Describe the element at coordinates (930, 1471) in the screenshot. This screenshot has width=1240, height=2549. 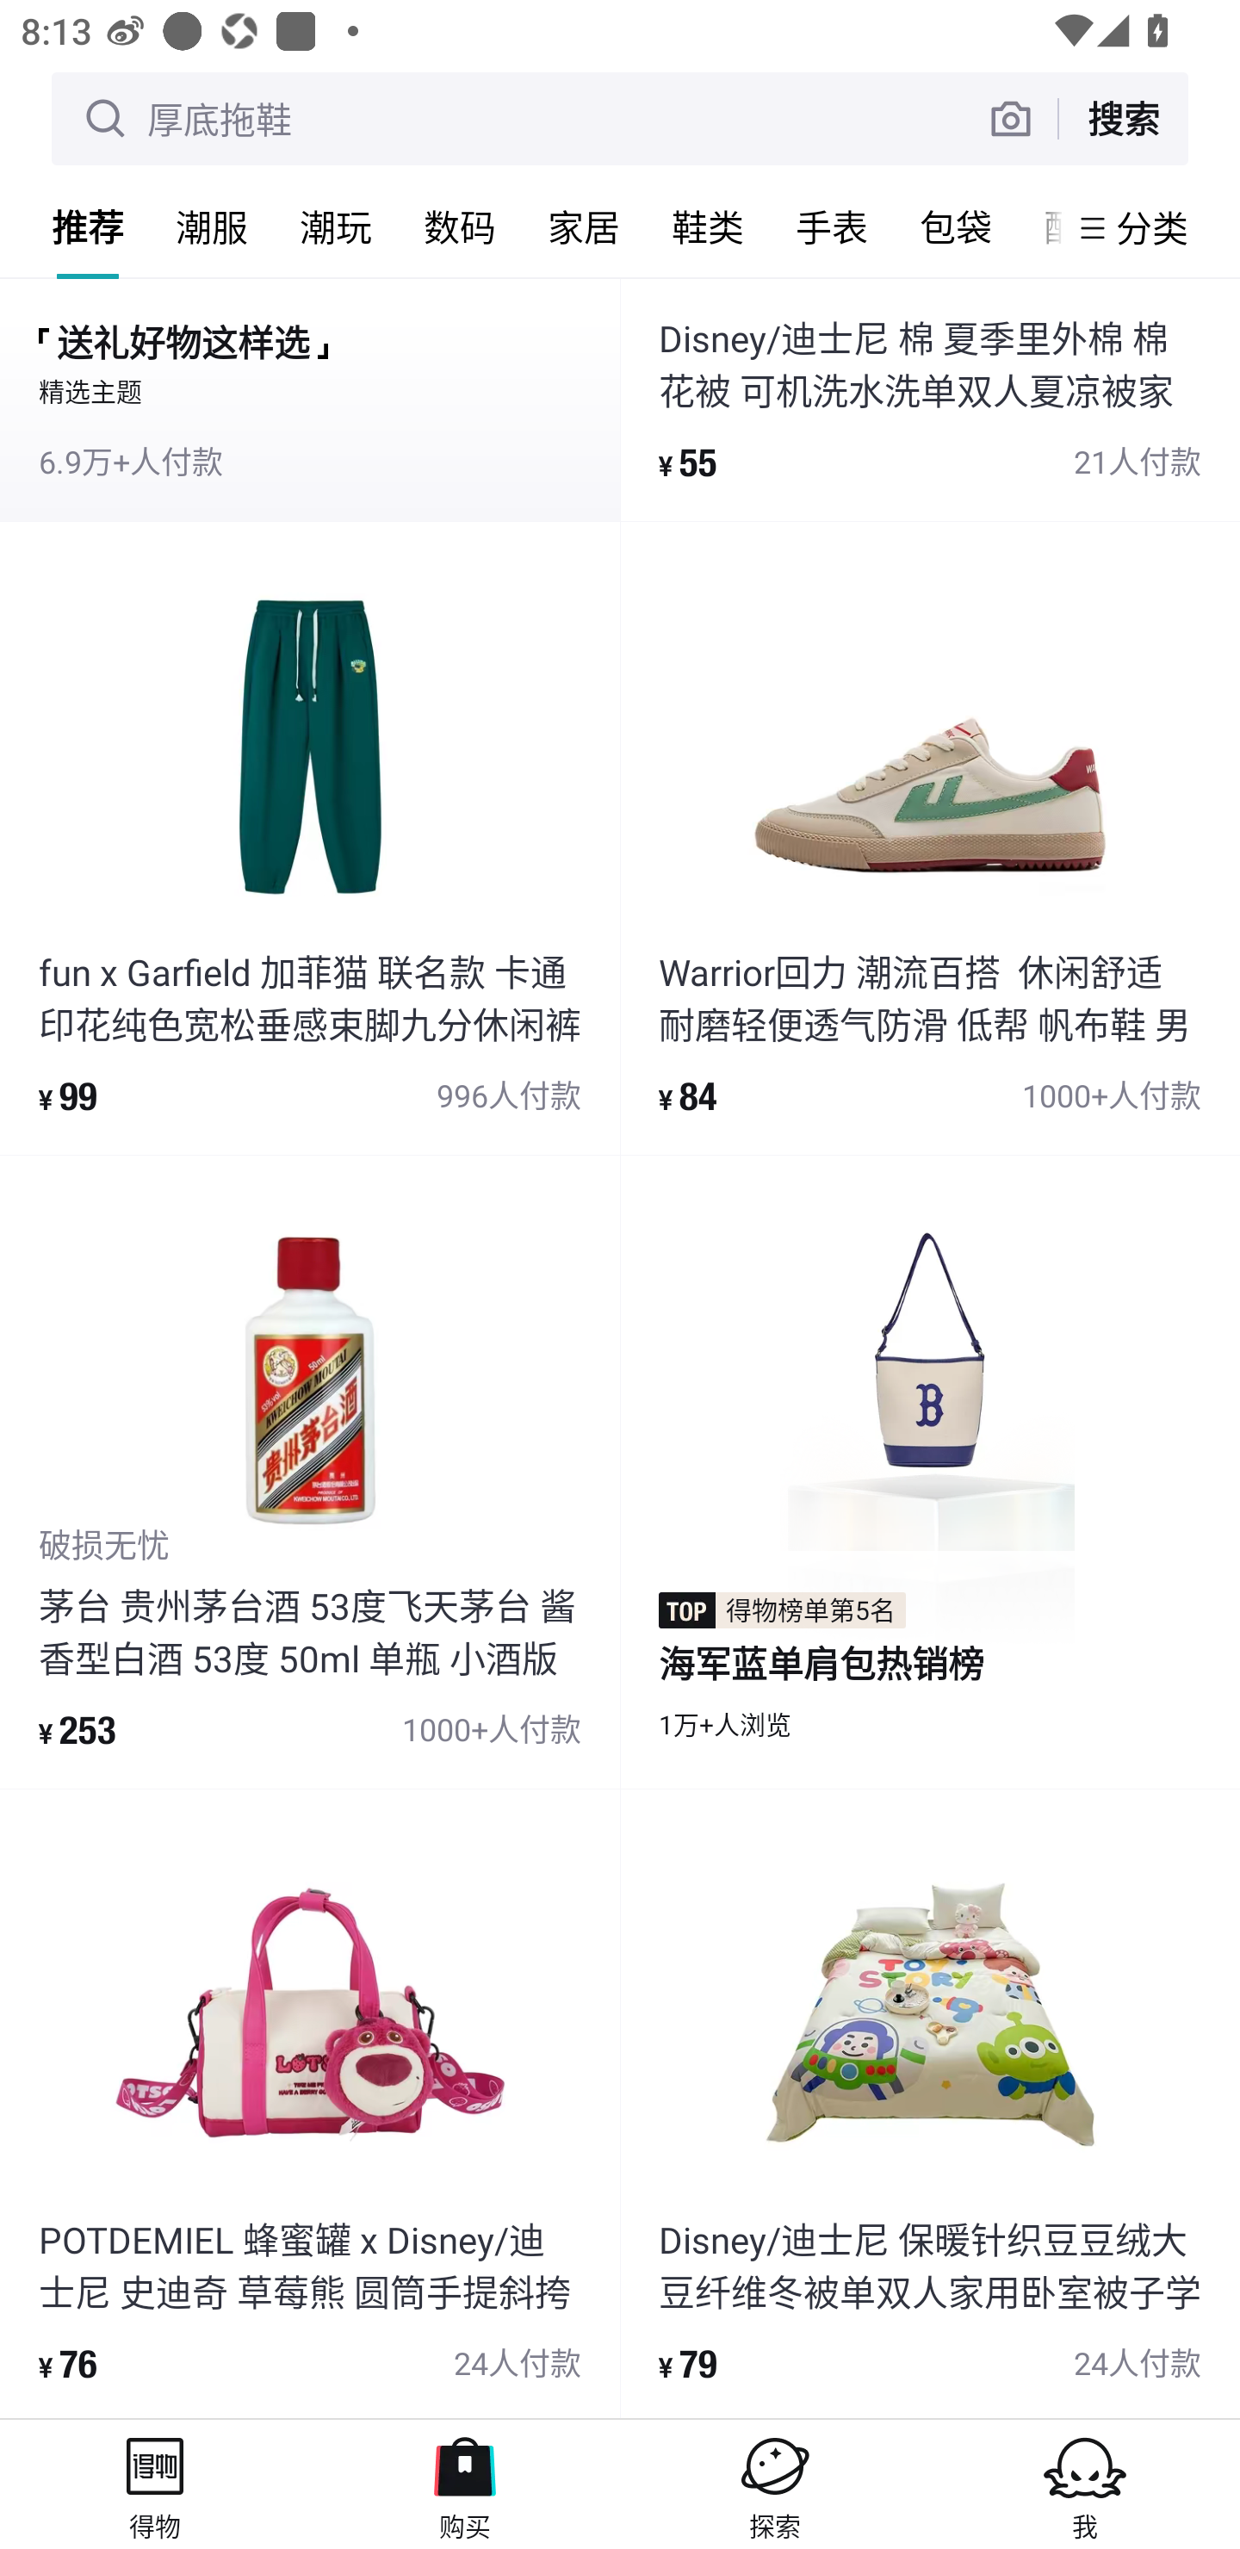
I see `得物榜单第5名 海军蓝单肩包热销榜 1万+人浏览` at that location.